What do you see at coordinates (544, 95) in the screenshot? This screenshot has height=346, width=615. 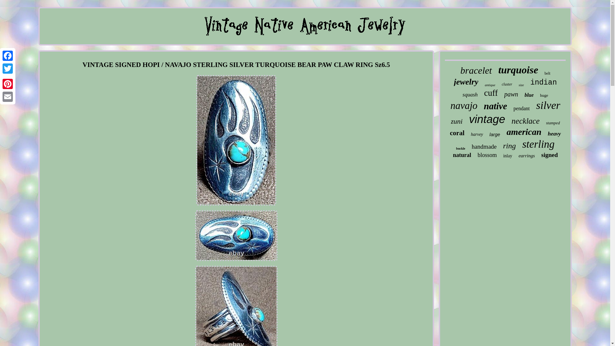 I see `huge` at bounding box center [544, 95].